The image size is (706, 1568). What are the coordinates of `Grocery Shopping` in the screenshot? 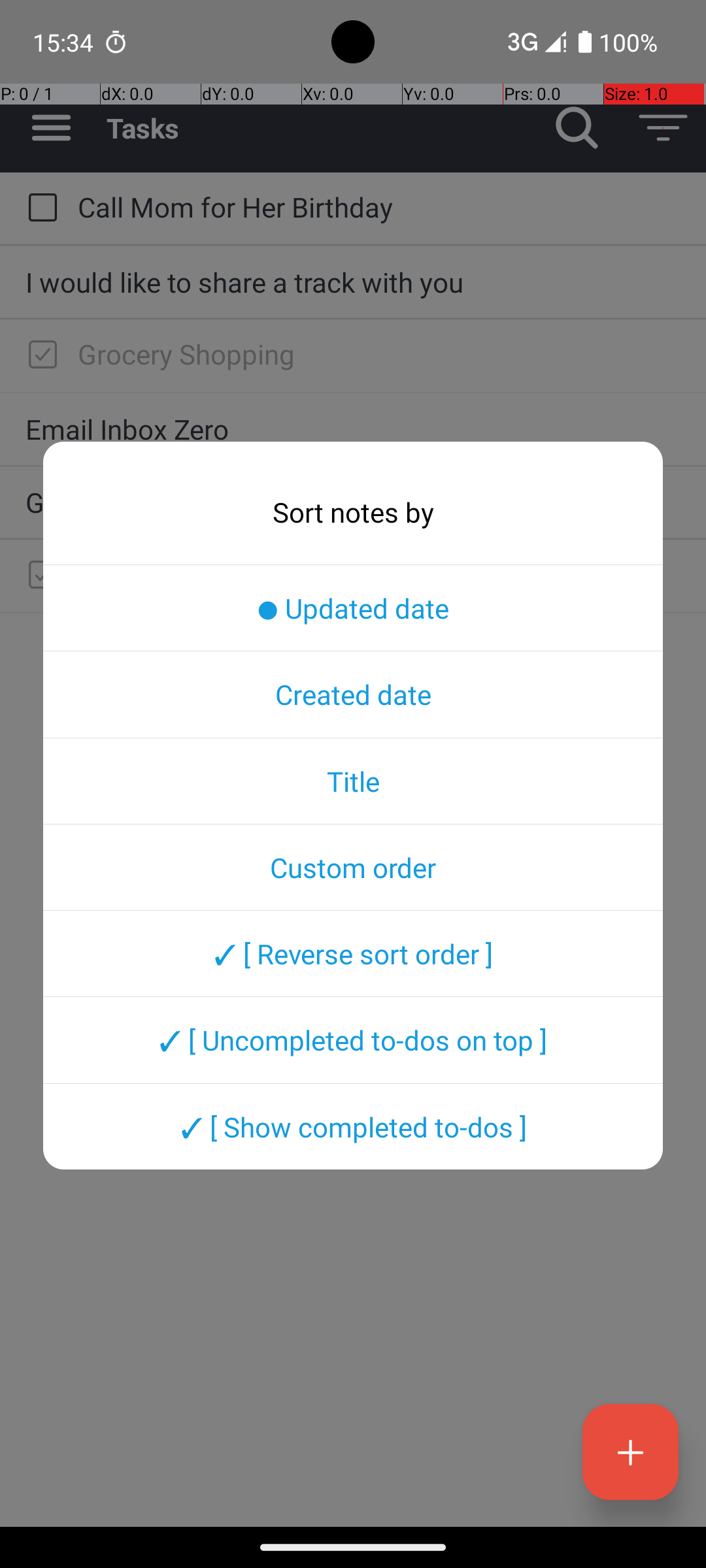 It's located at (379, 354).